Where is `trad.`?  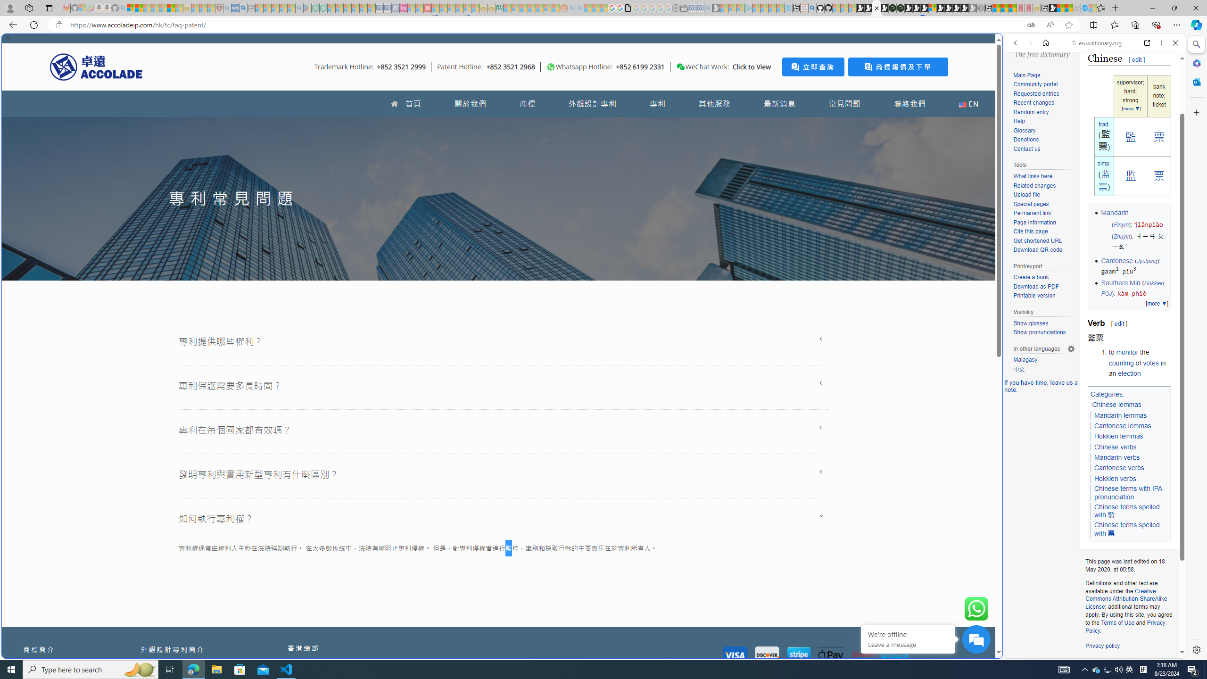
trad. is located at coordinates (1104, 124).